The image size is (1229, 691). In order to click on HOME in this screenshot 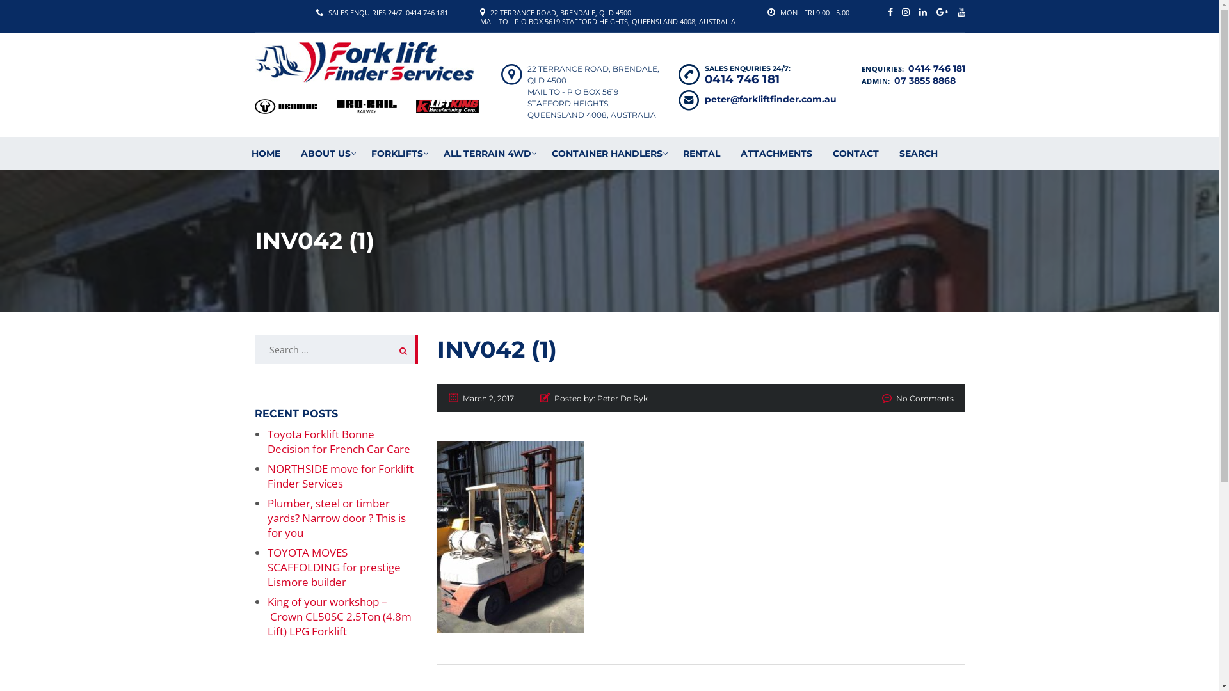, I will do `click(265, 154)`.